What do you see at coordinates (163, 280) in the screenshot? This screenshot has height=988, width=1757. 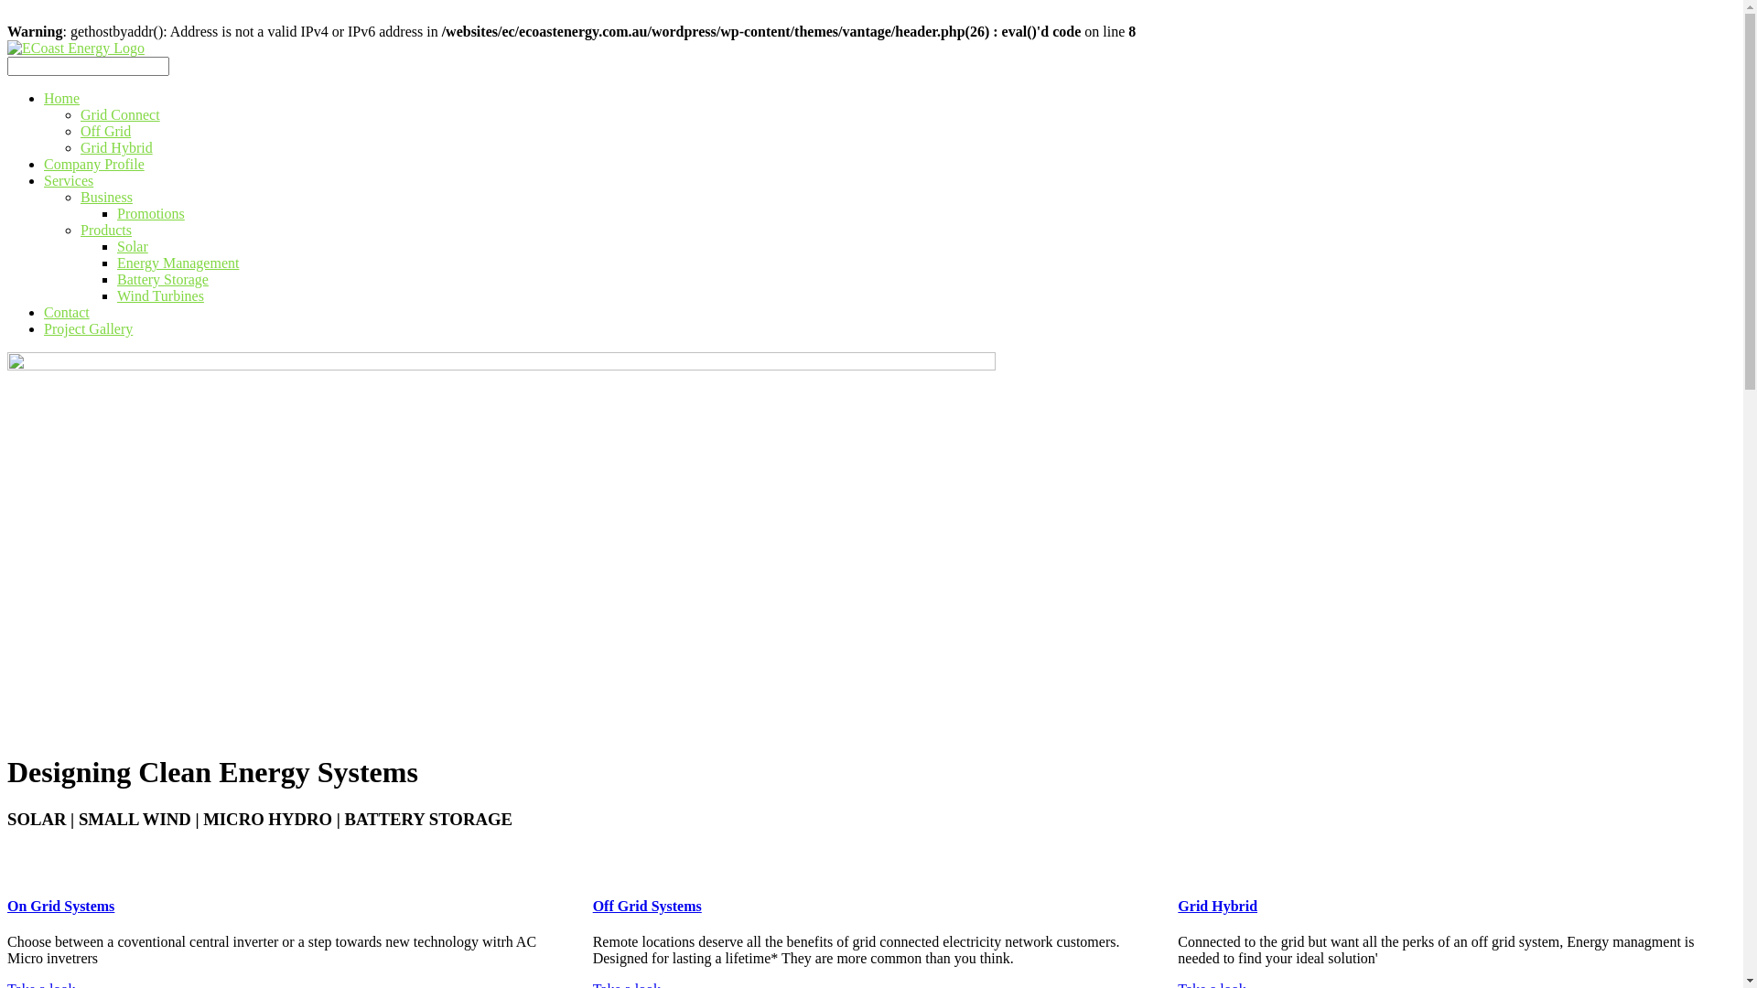 I see `Battery Storage` at bounding box center [163, 280].